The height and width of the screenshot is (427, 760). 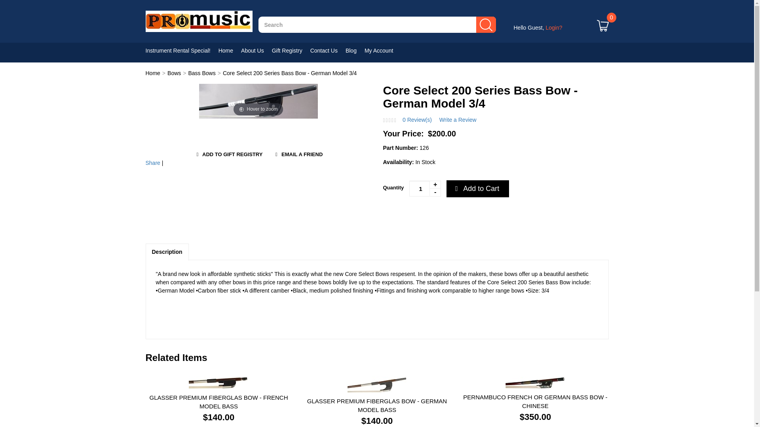 I want to click on Contact Us, so click(x=328, y=51).